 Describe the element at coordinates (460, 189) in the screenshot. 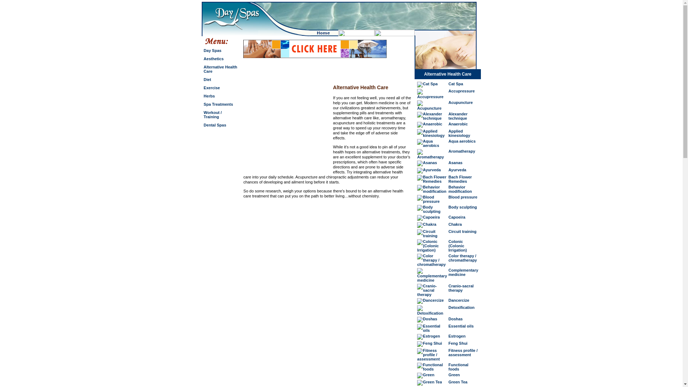

I see `Behavior modification` at that location.